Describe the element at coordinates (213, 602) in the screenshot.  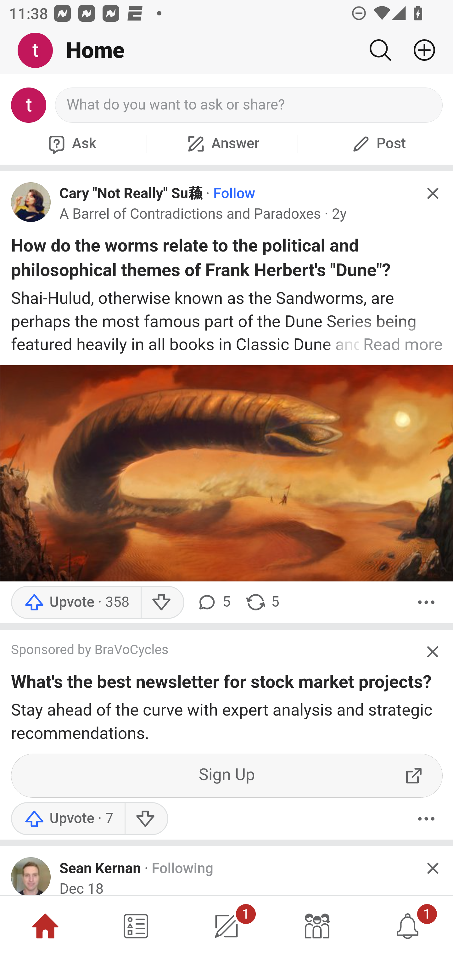
I see `5 comments` at that location.